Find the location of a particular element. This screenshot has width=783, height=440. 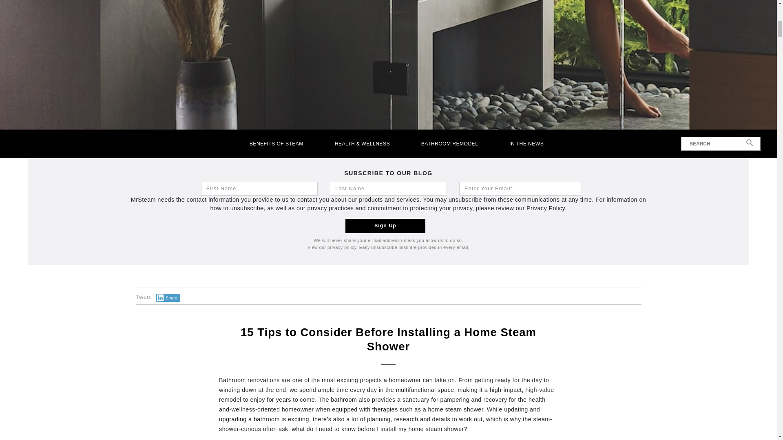

BENEFITS OF STEAM is located at coordinates (276, 143).